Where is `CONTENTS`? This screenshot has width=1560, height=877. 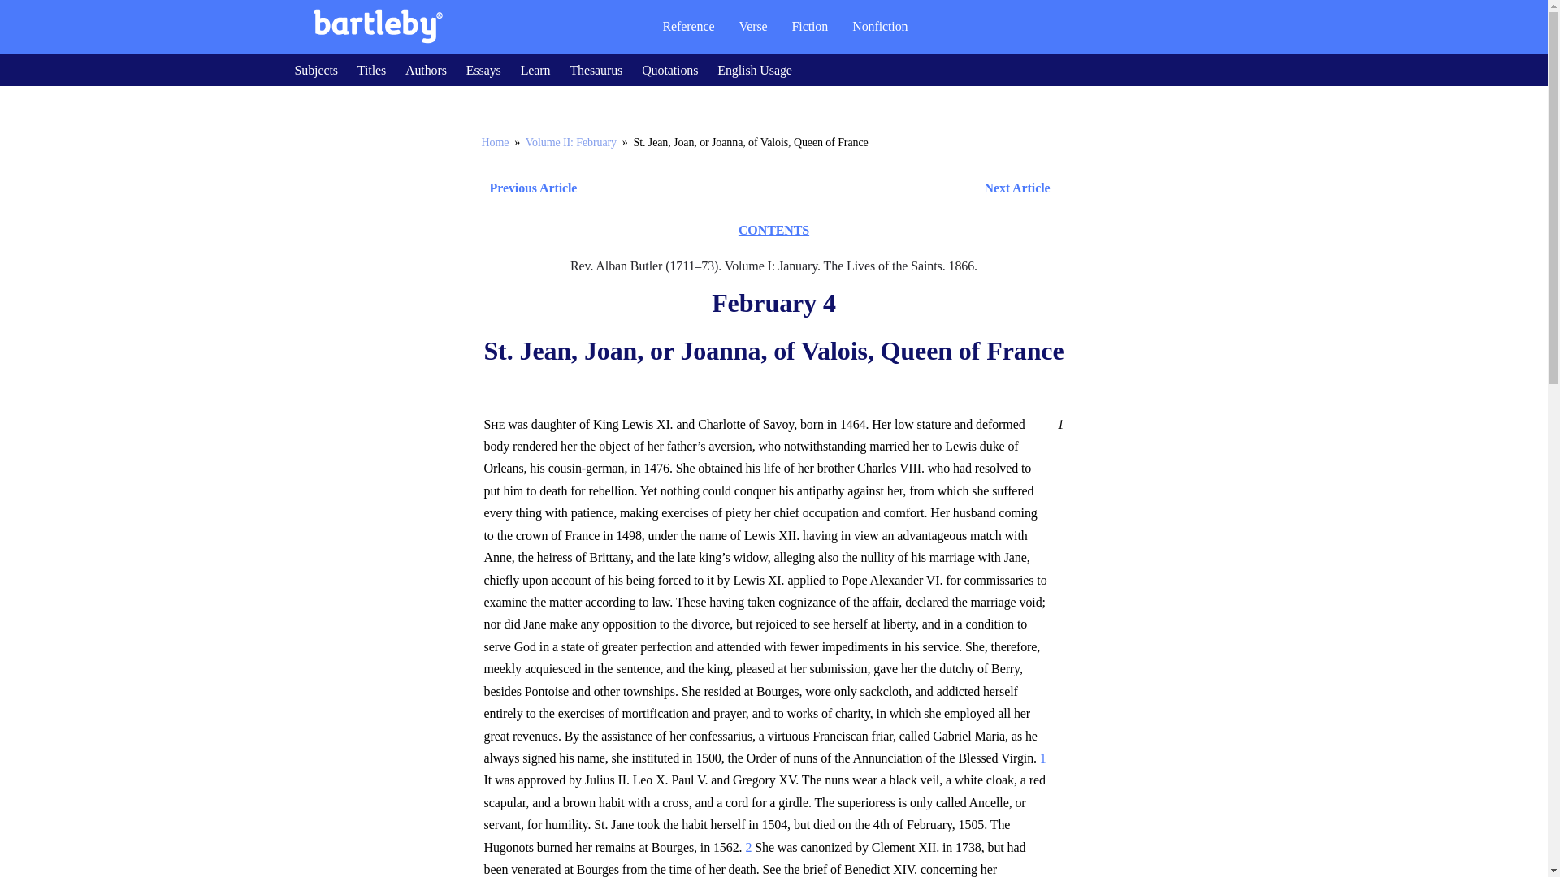 CONTENTS is located at coordinates (773, 230).